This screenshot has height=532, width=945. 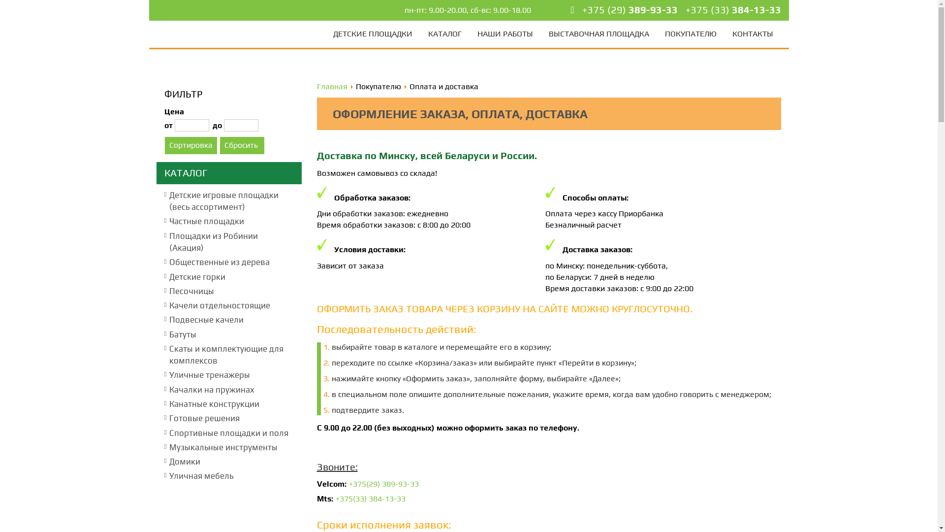 I want to click on +375(33) 384-13-33, so click(x=371, y=499).